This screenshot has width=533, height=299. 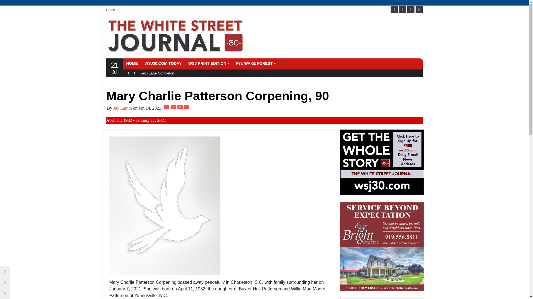 What do you see at coordinates (254, 63) in the screenshot?
I see `FYI: WAKE FOREST` at bounding box center [254, 63].